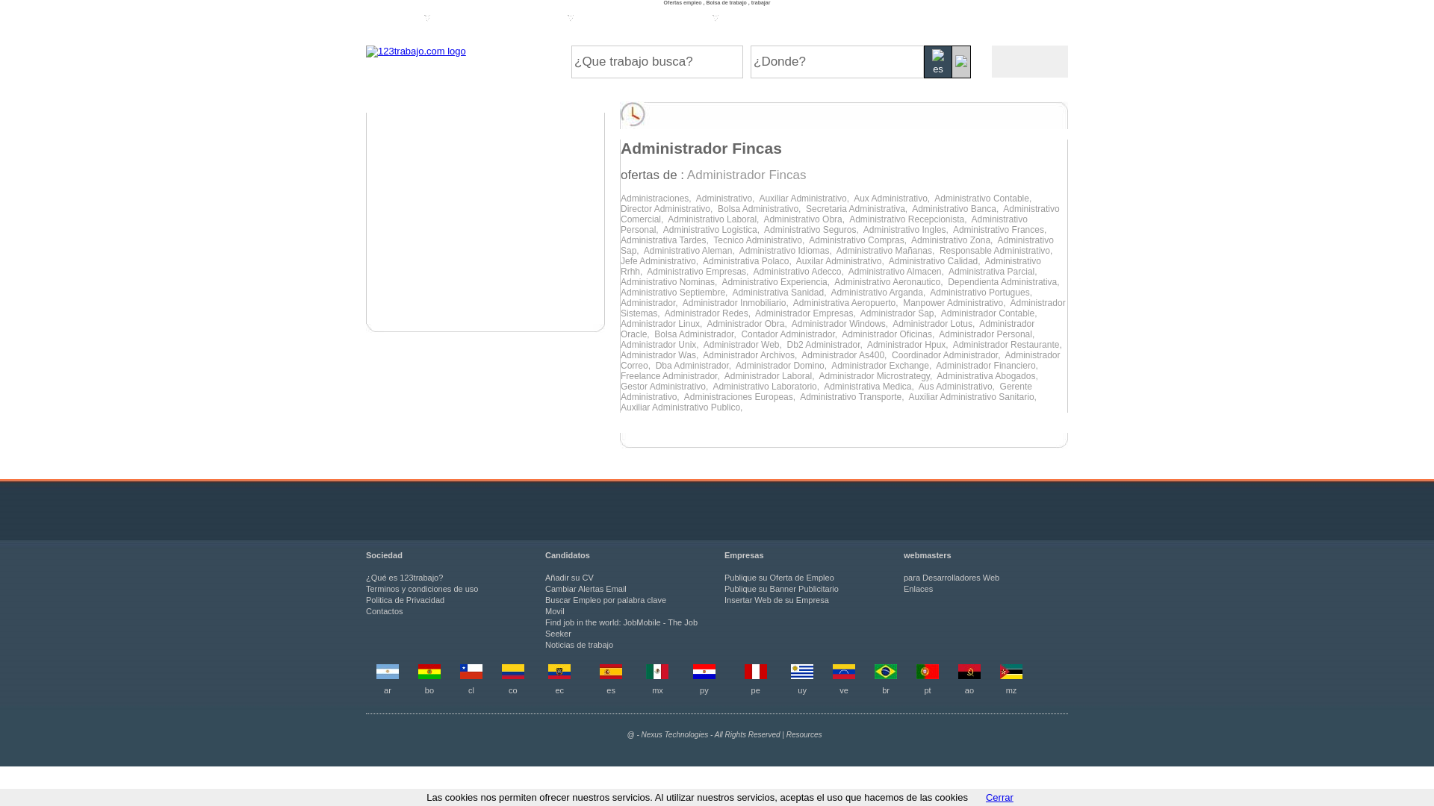 The image size is (1434, 806). Describe the element at coordinates (908, 230) in the screenshot. I see `Administrativo Ingles, ` at that location.